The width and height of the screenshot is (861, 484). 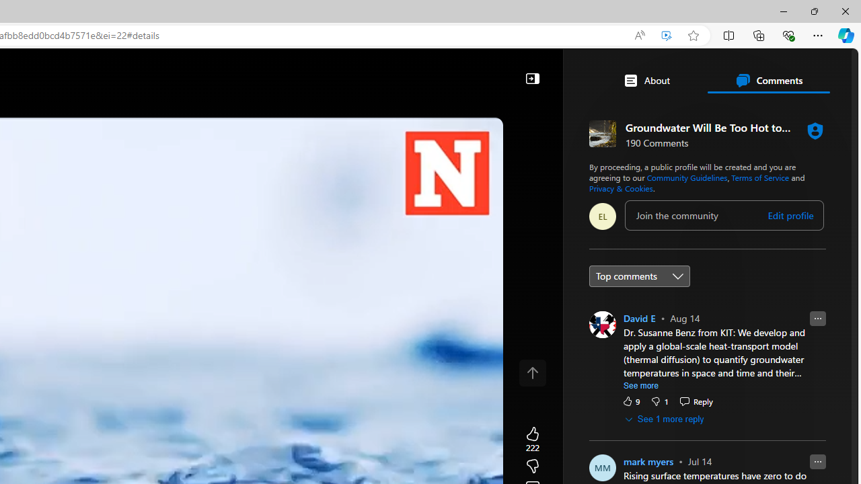 What do you see at coordinates (648, 461) in the screenshot?
I see `mark myers` at bounding box center [648, 461].